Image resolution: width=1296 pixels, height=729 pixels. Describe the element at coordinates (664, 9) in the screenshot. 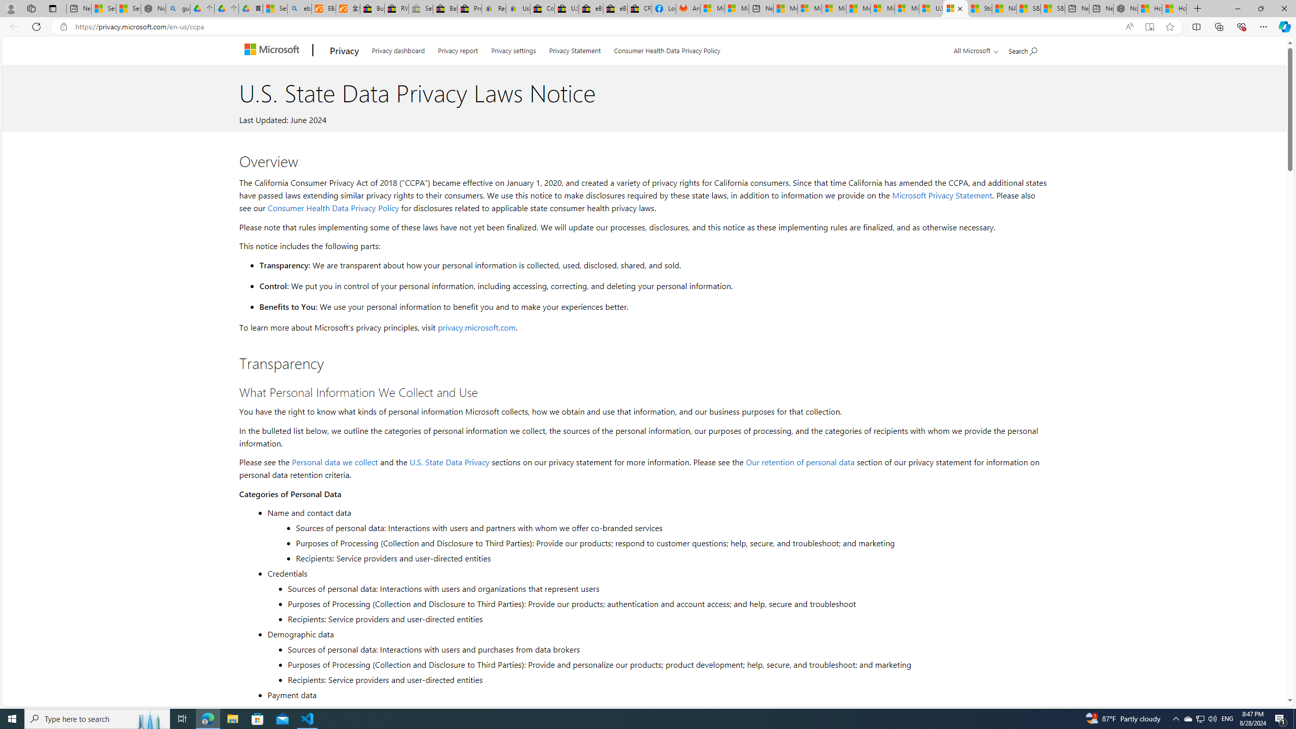

I see `Log into Facebook` at that location.